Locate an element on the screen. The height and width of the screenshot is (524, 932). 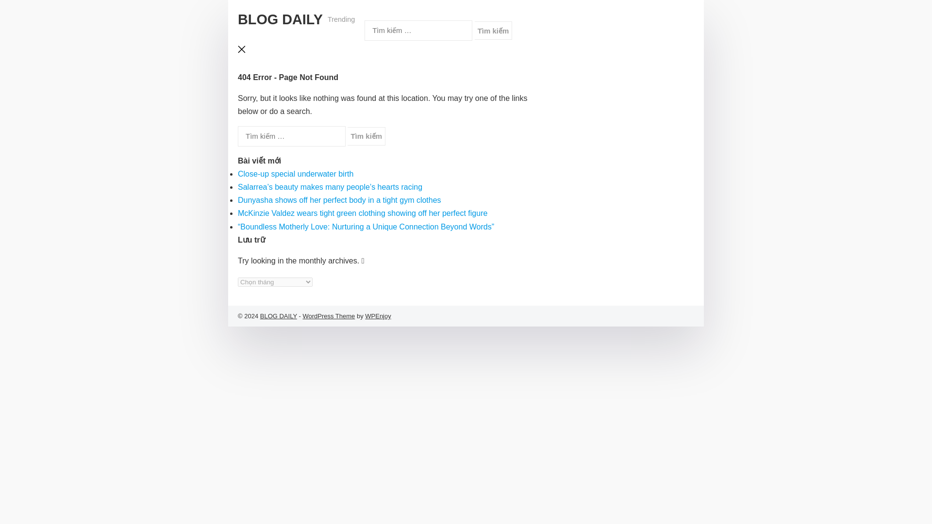
Close-up special underwater birth is located at coordinates (295, 174).